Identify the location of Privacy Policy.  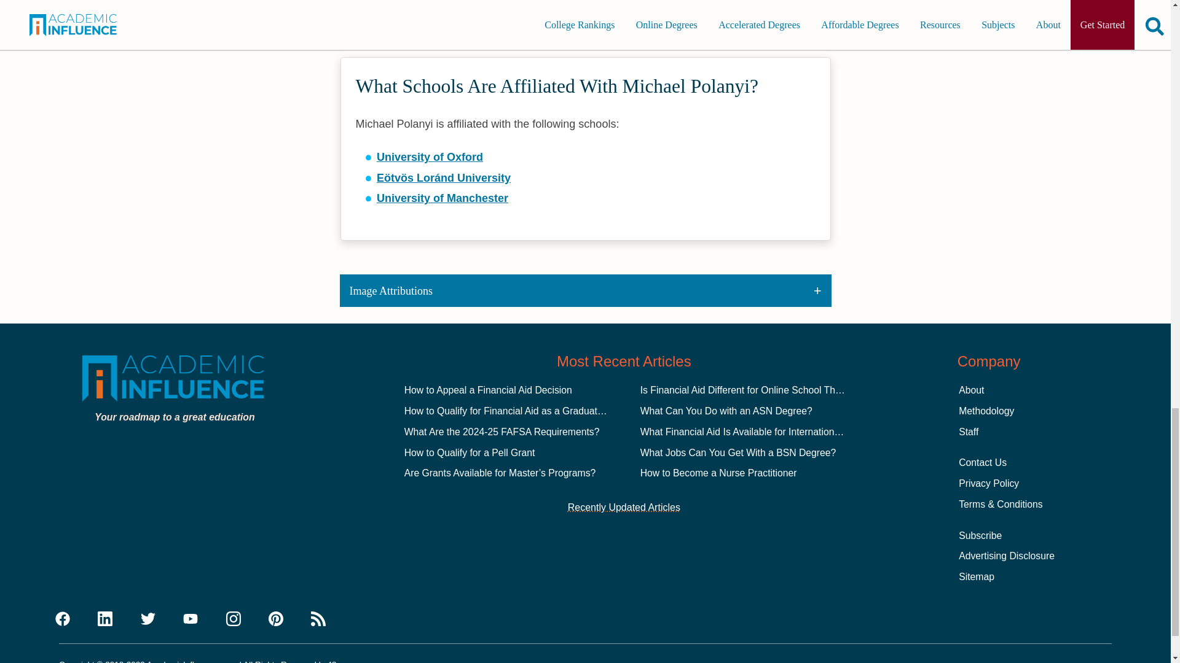
(988, 483).